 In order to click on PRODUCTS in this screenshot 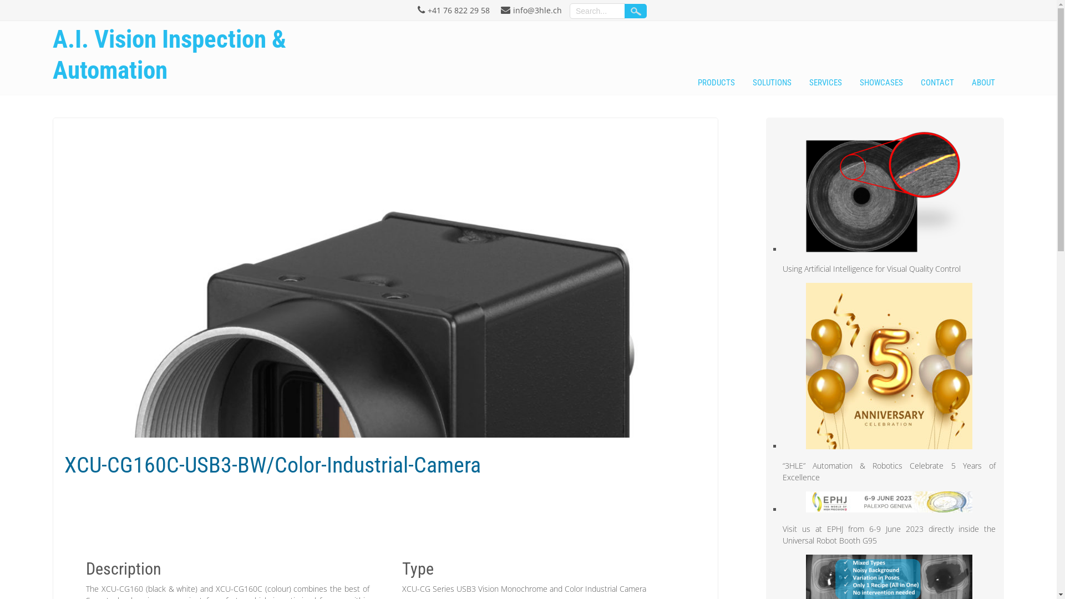, I will do `click(717, 84)`.